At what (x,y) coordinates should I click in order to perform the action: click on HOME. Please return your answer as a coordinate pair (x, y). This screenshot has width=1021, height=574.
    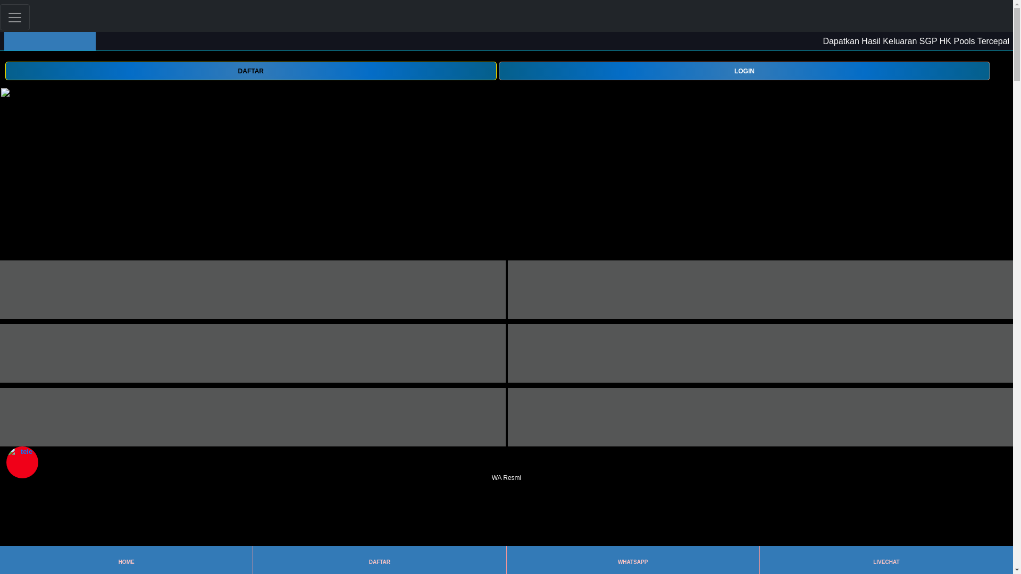
    Looking at the image, I should click on (125, 560).